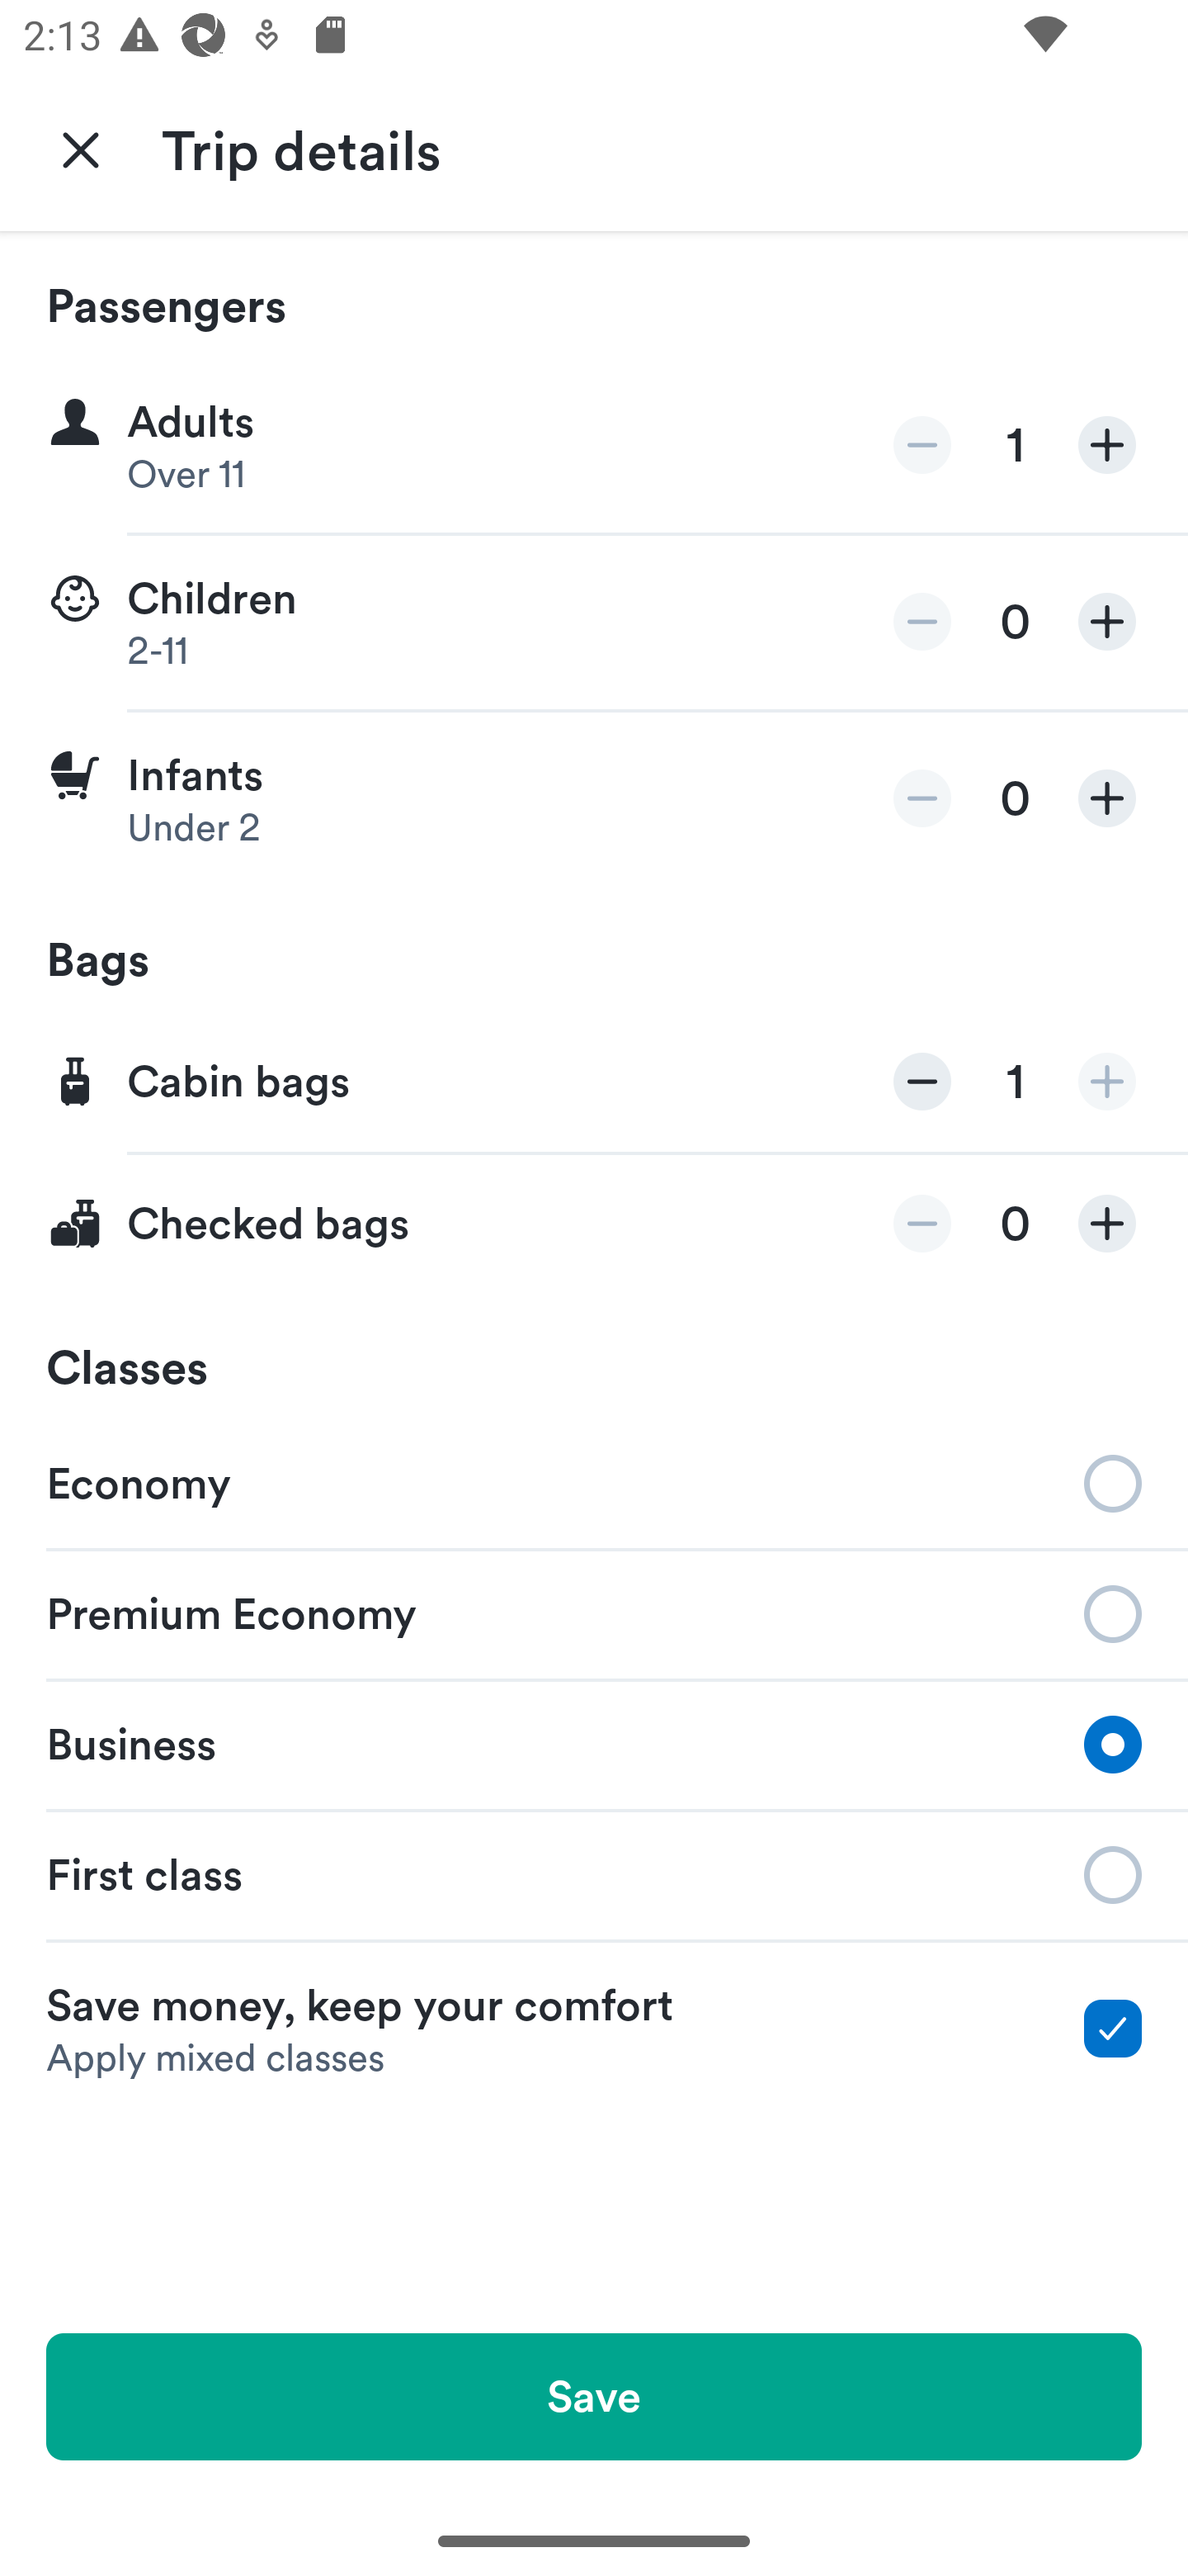 The width and height of the screenshot is (1188, 2576). Describe the element at coordinates (922, 1224) in the screenshot. I see `Remove` at that location.